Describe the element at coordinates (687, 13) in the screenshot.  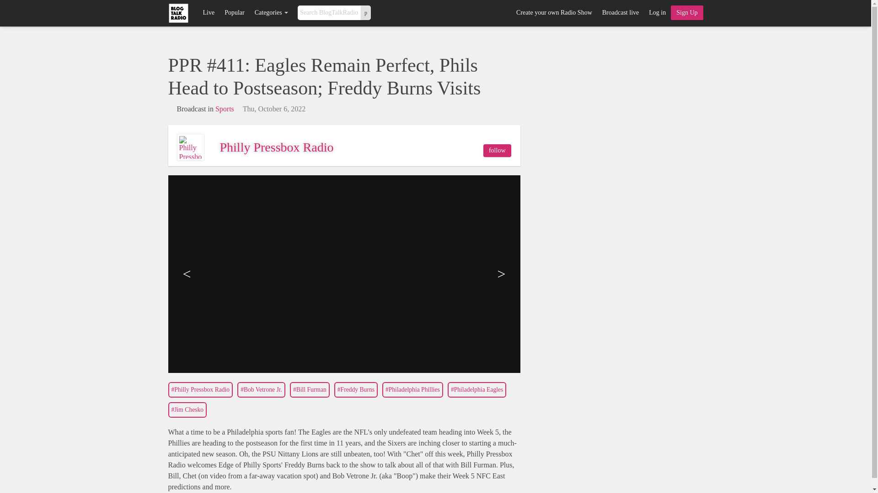
I see `Create My Talk Show` at that location.